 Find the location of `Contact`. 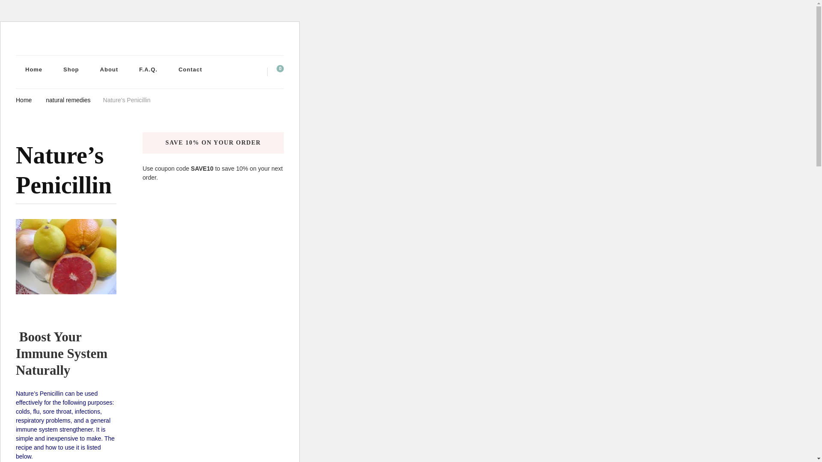

Contact is located at coordinates (190, 69).